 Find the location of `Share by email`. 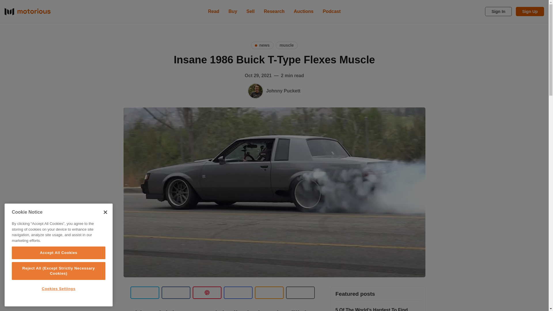

Share by email is located at coordinates (238, 293).